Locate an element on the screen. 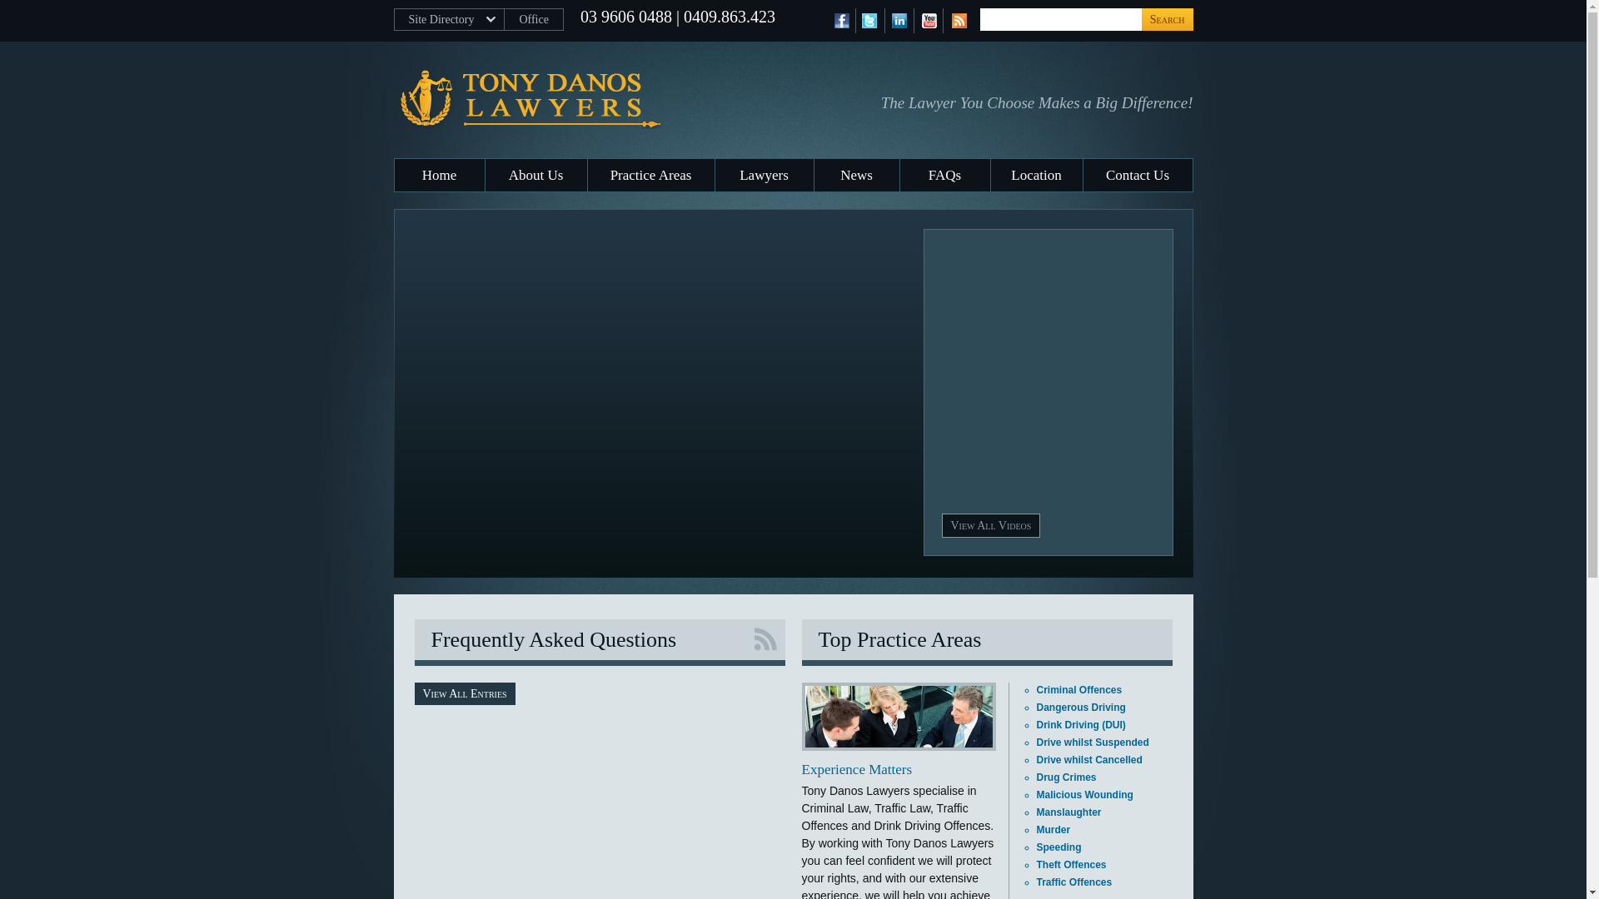  Speeding is located at coordinates (1059, 847).